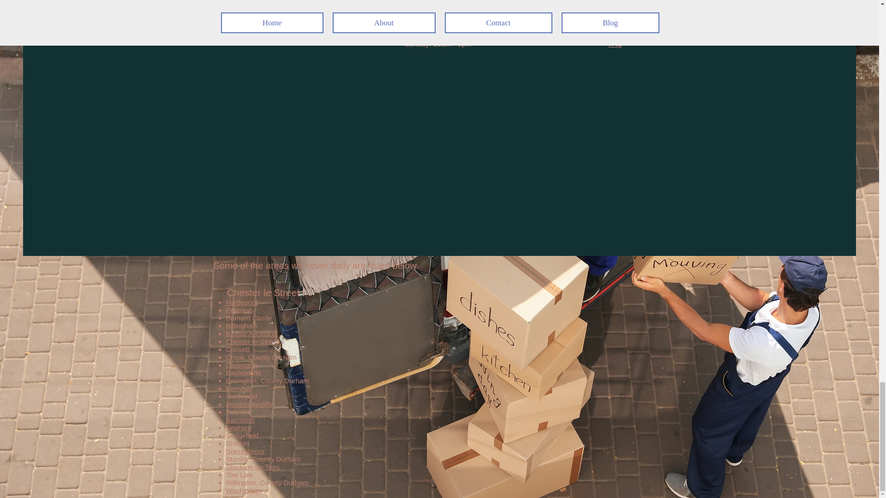 This screenshot has width=886, height=498. Describe the element at coordinates (285, 35) in the screenshot. I see `07879 552 550` at that location.